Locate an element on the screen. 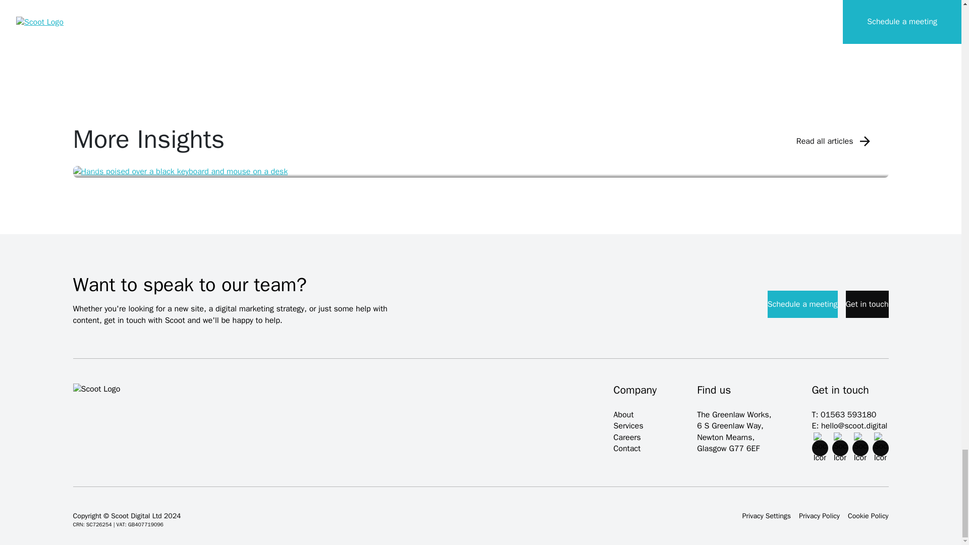  Privacy Policy is located at coordinates (819, 516).